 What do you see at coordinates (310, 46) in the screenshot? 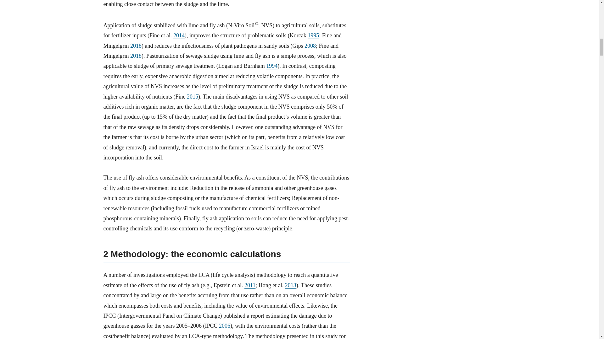
I see `2008` at bounding box center [310, 46].